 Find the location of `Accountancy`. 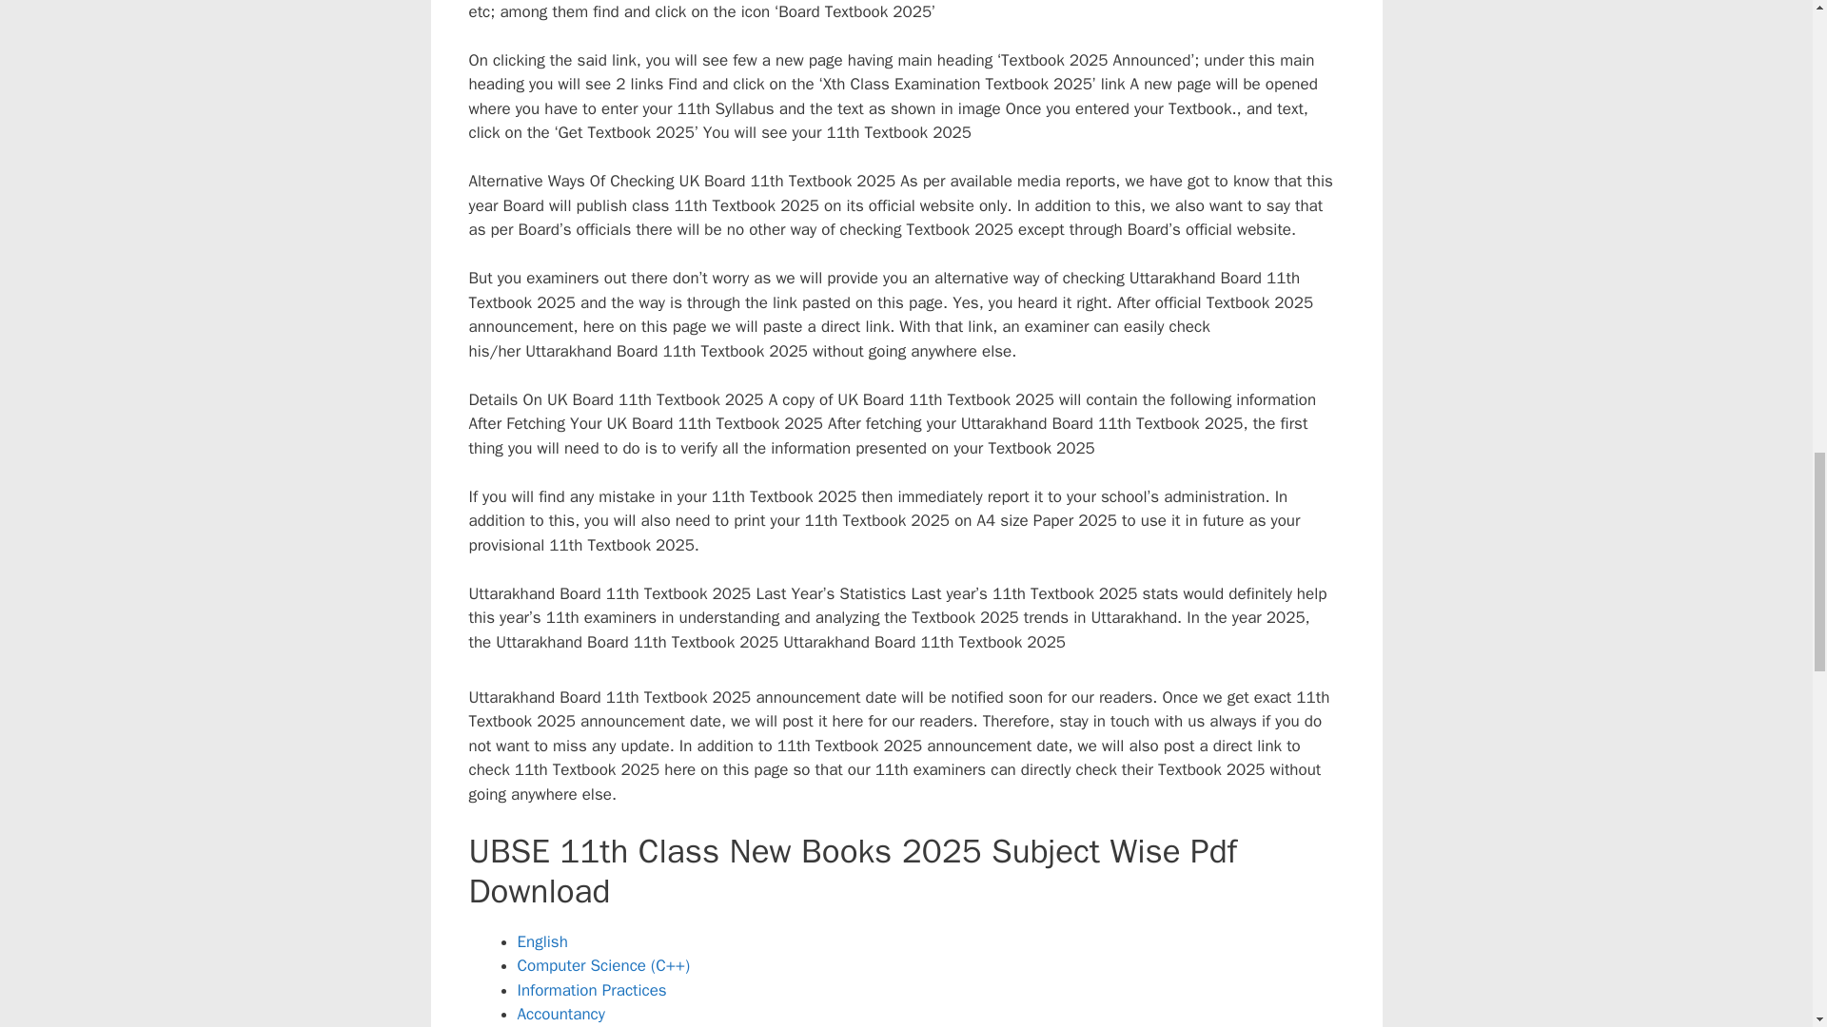

Accountancy is located at coordinates (560, 1014).